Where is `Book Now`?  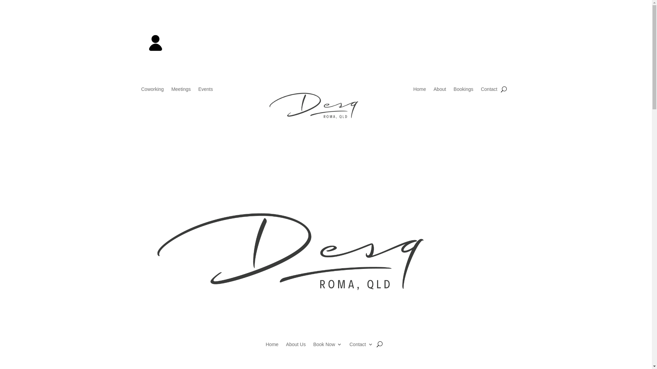
Book Now is located at coordinates (327, 346).